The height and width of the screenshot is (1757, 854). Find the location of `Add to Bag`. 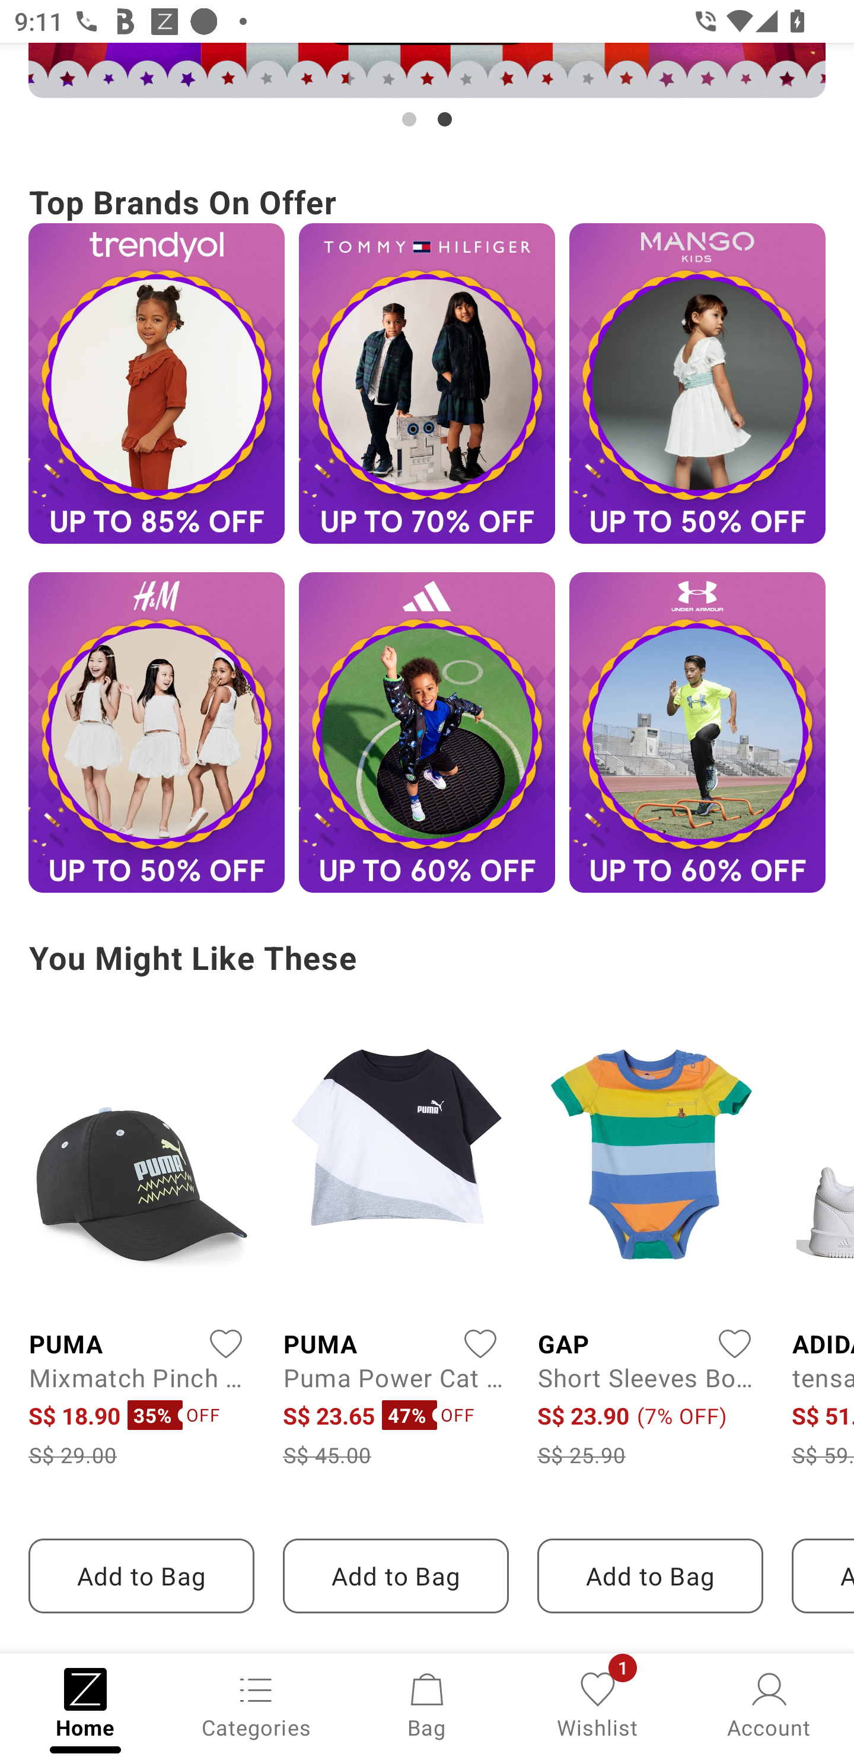

Add to Bag is located at coordinates (396, 1575).